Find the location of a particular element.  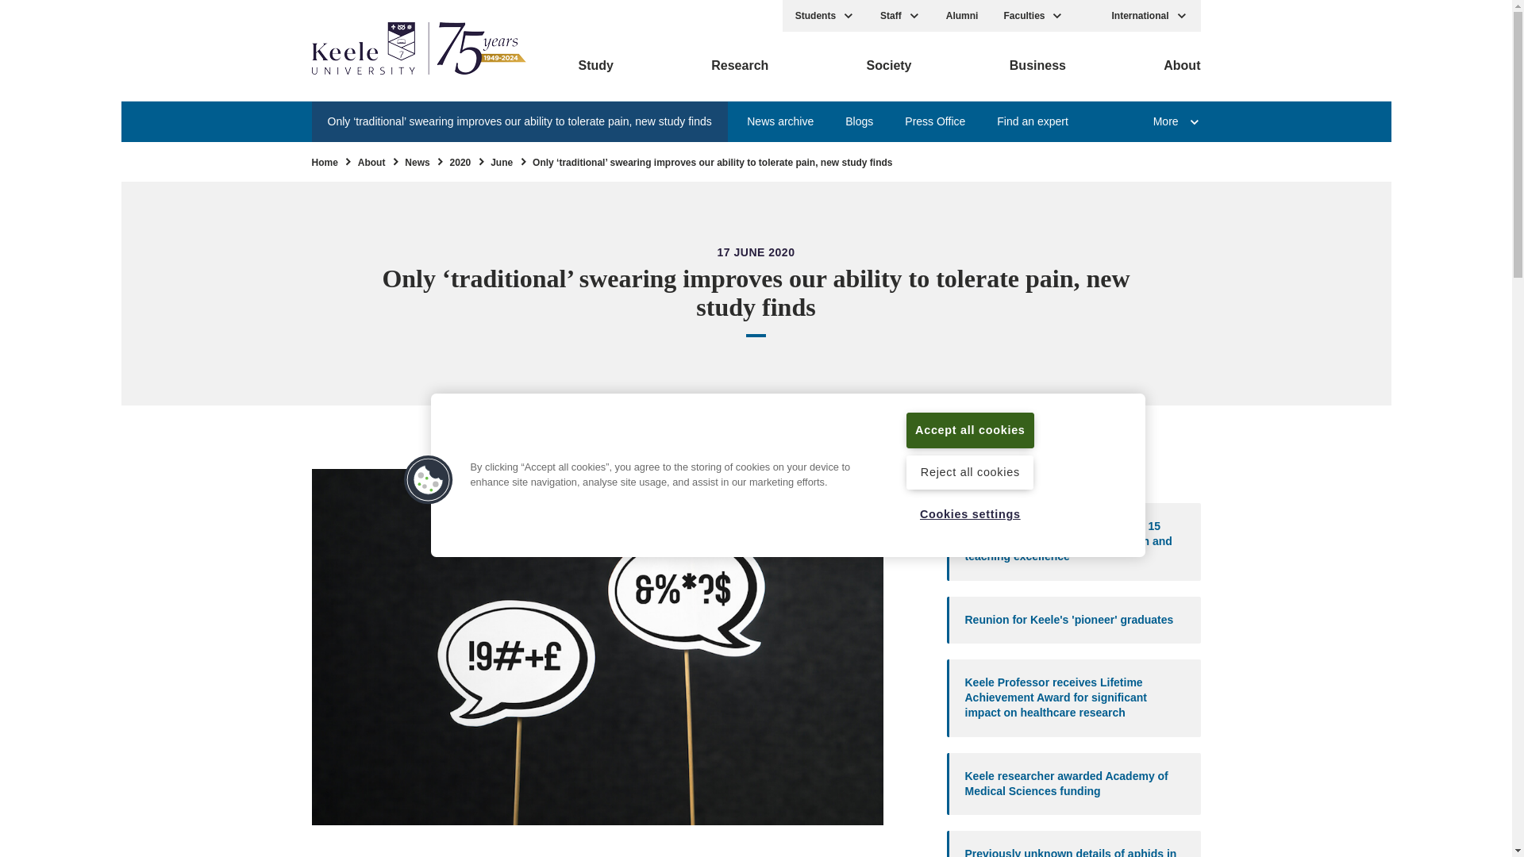

Alumni is located at coordinates (962, 16).